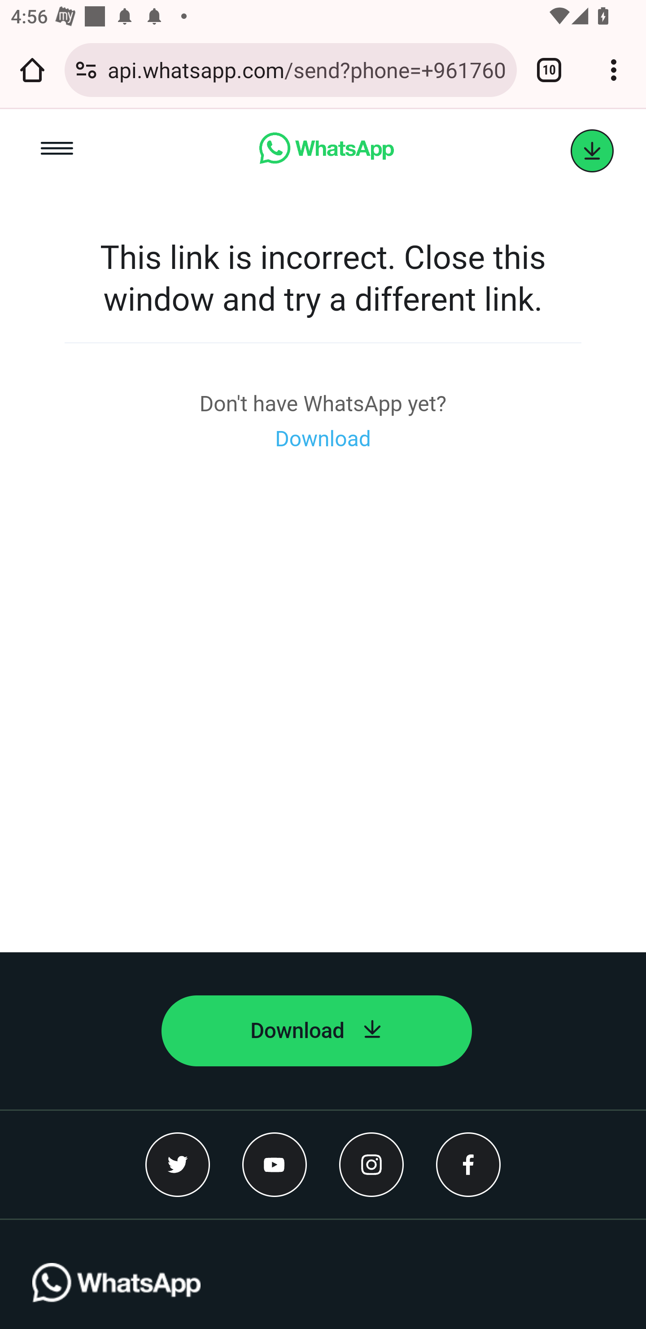  Describe the element at coordinates (86, 70) in the screenshot. I see `Connection is secure` at that location.